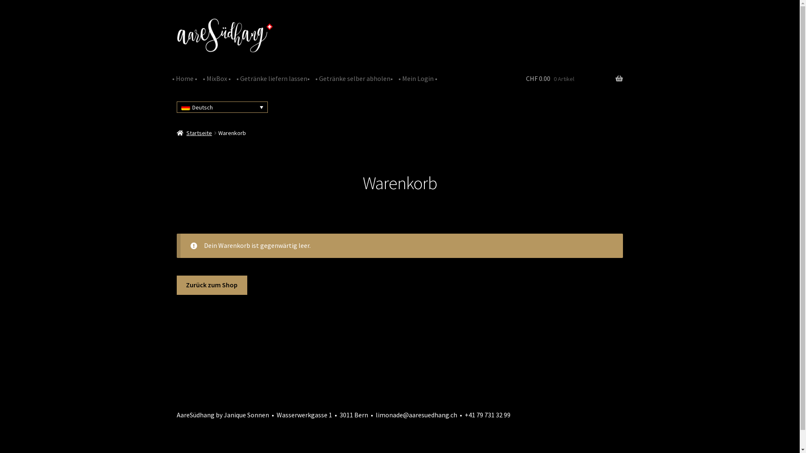 This screenshot has height=453, width=806. I want to click on Zur Navigation springen, so click(176, 18).